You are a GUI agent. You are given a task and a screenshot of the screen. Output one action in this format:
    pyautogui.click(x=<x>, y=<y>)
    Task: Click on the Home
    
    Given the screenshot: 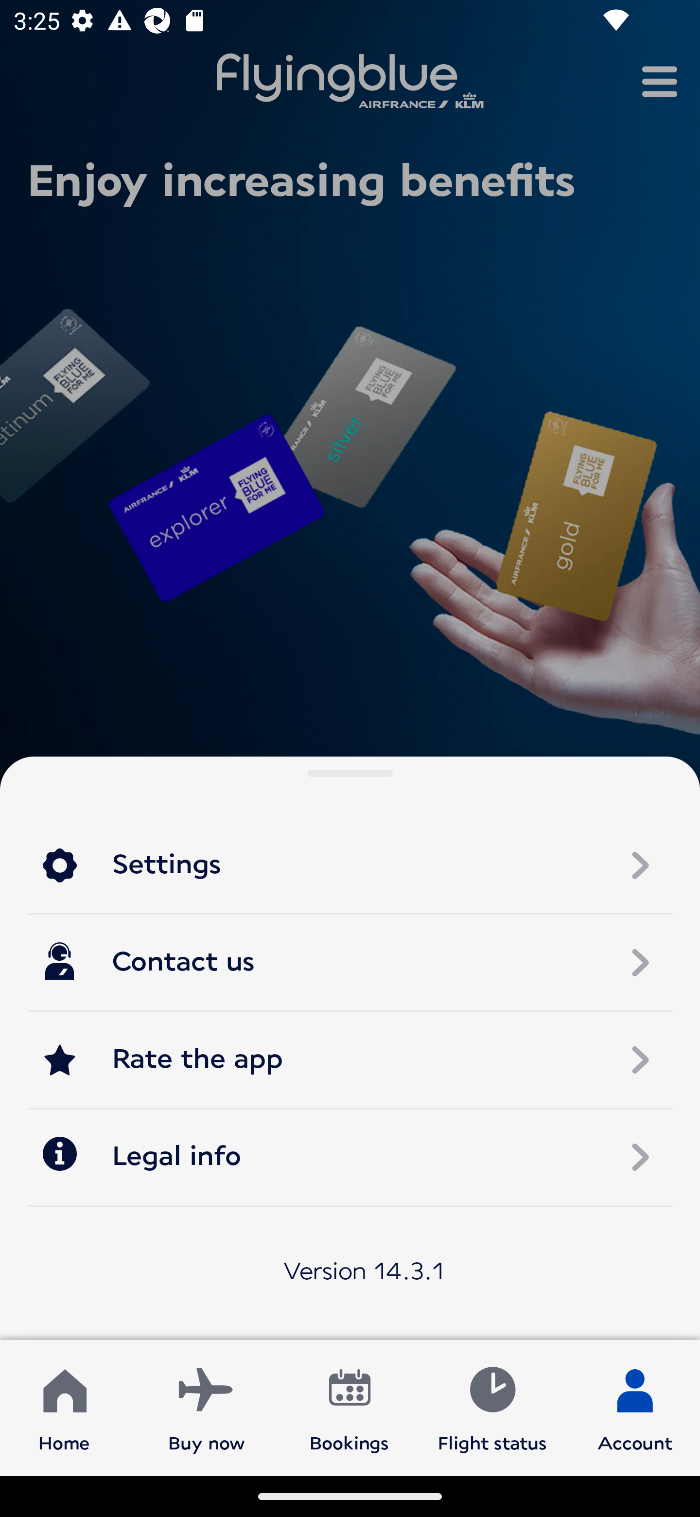 What is the action you would take?
    pyautogui.click(x=64, y=1407)
    